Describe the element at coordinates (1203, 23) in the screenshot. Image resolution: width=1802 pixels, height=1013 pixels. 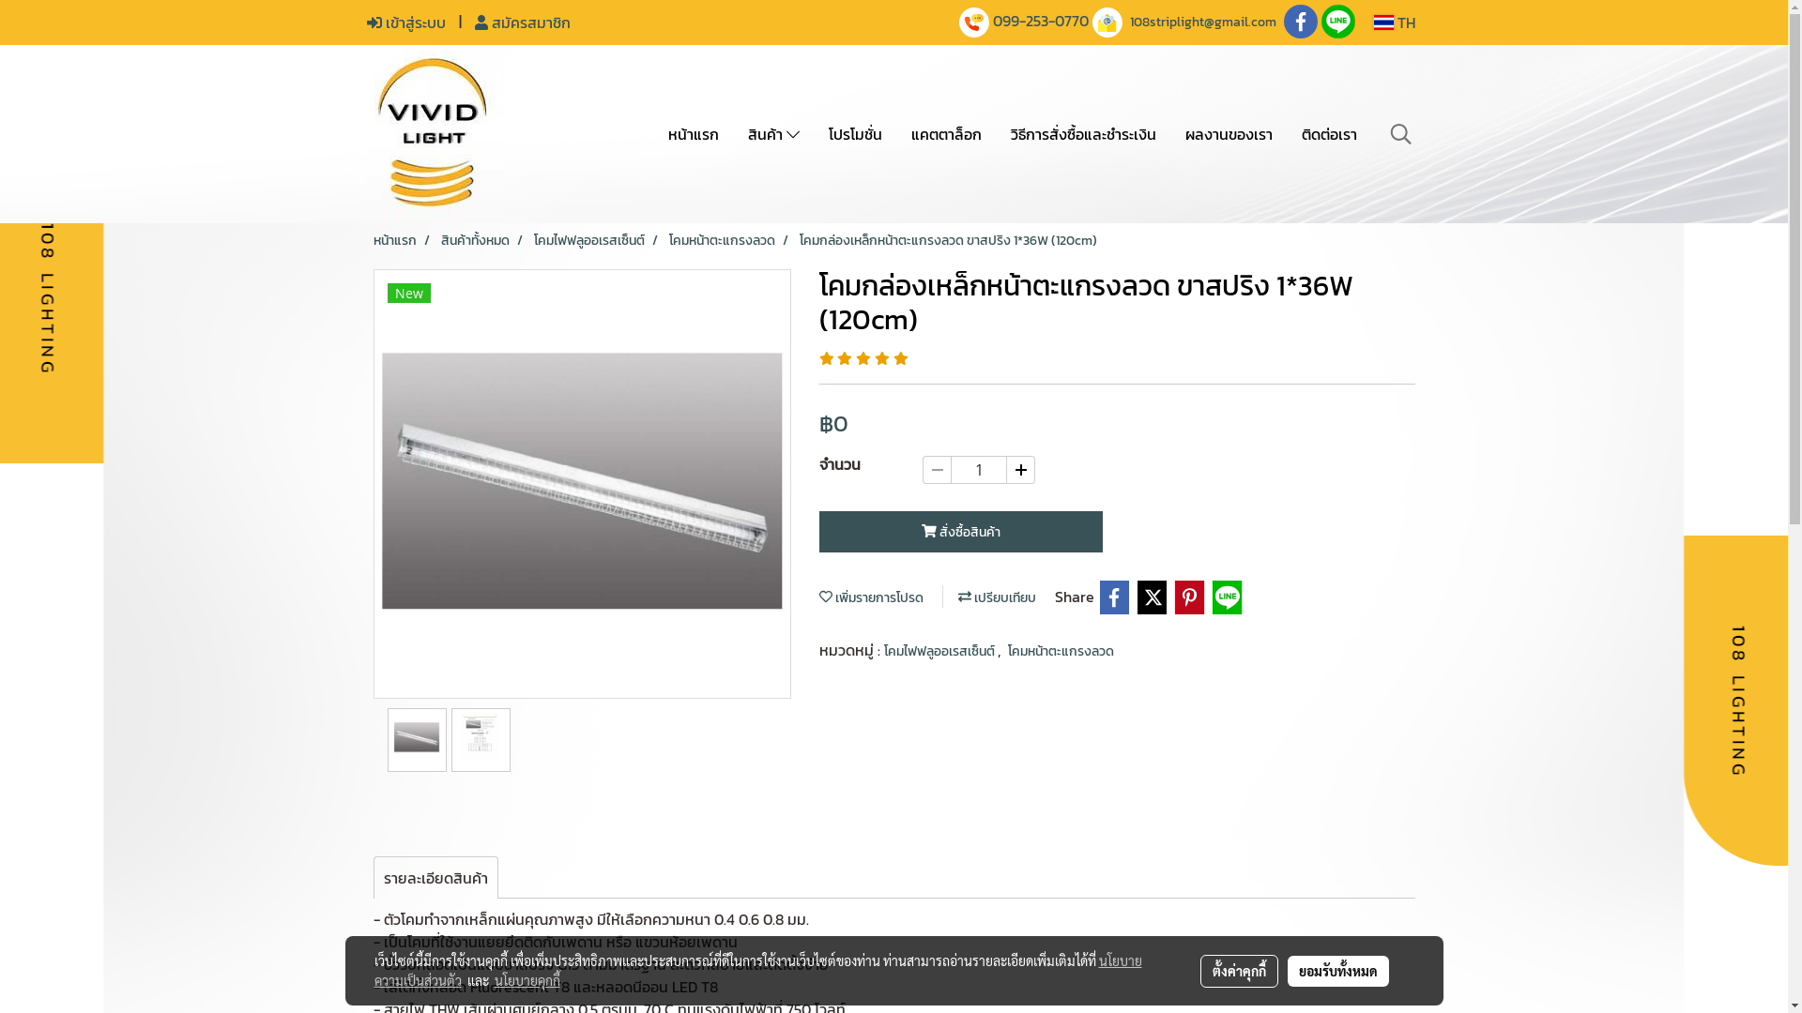
I see `108striplight@gmail.com` at that location.